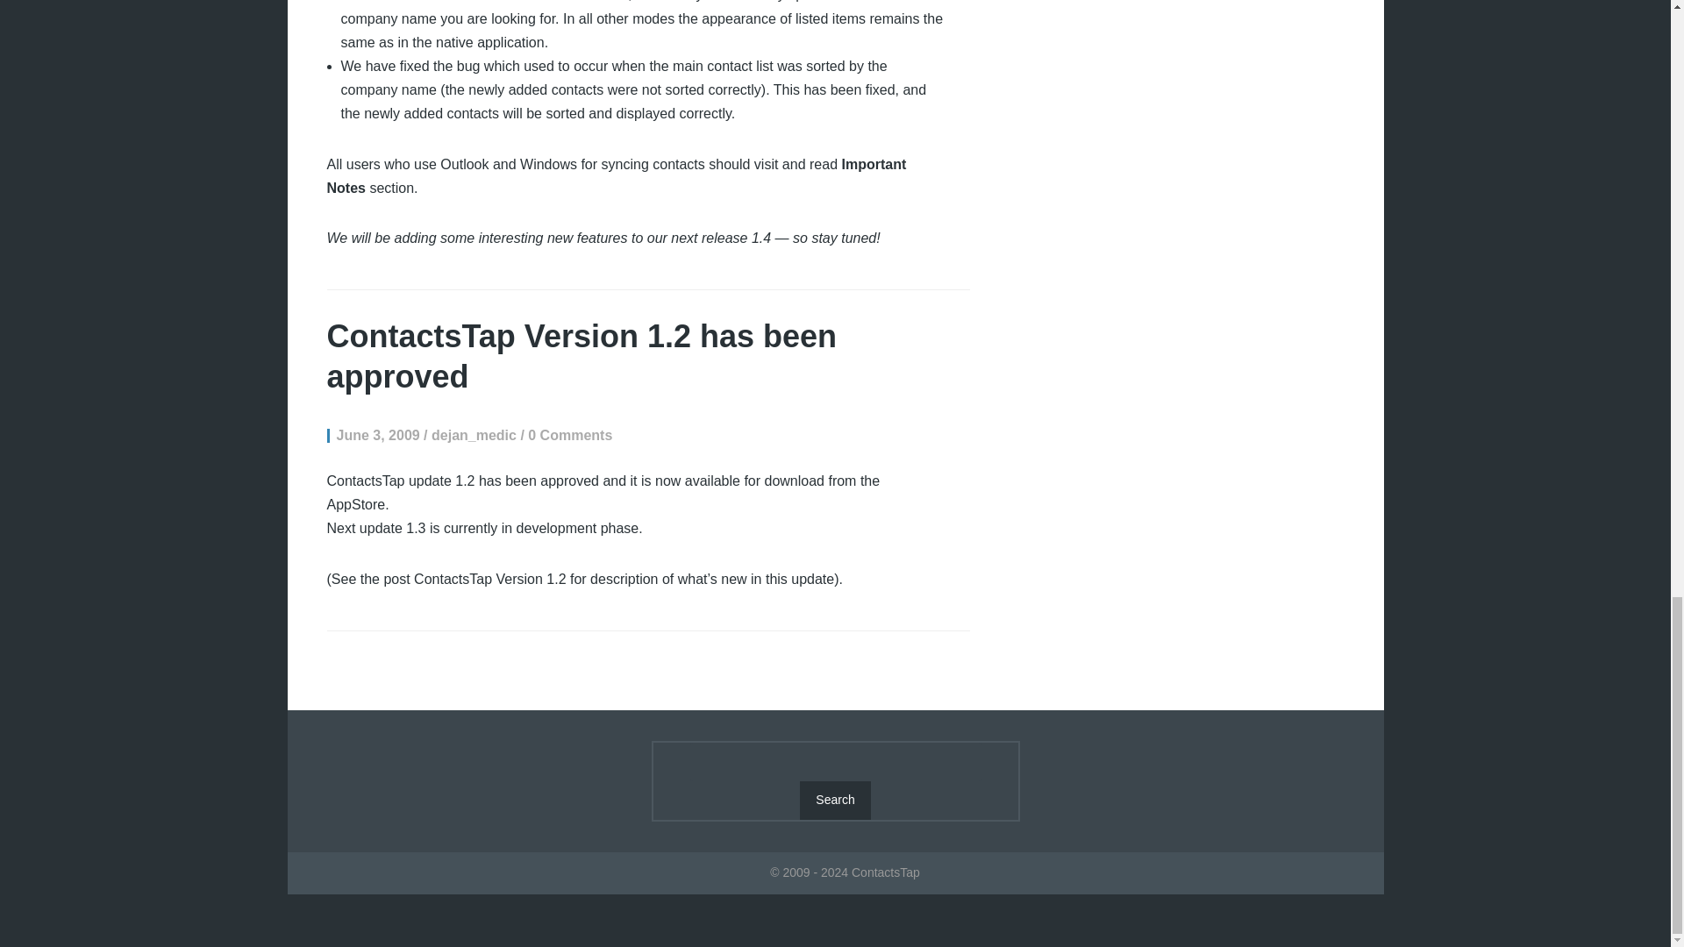 The height and width of the screenshot is (947, 1684). What do you see at coordinates (582, 356) in the screenshot?
I see `ContactsTap Version 1.2 has been approved` at bounding box center [582, 356].